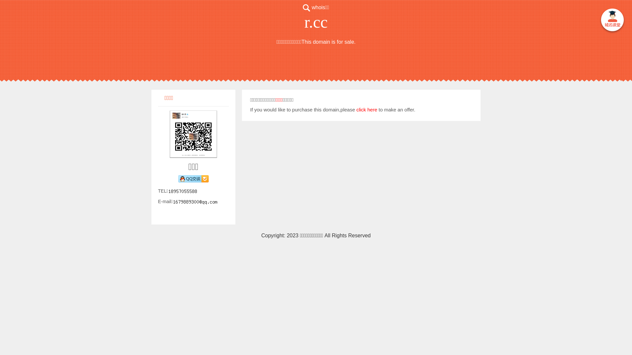 Image resolution: width=632 pixels, height=355 pixels. I want to click on  , so click(612, 21).